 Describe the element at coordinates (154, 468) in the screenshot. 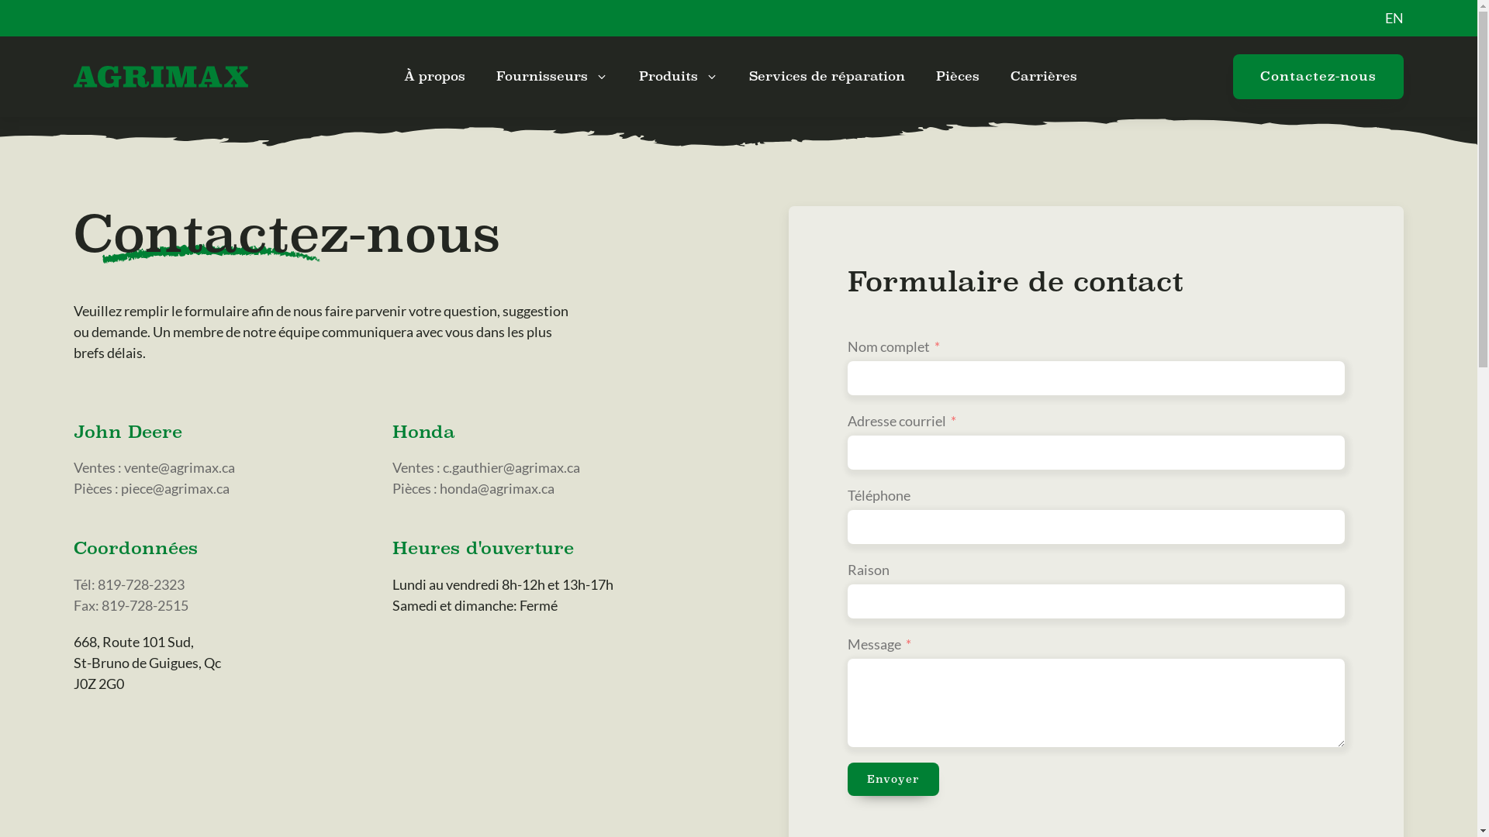

I see `Ventes : vente@agrimax.ca` at that location.